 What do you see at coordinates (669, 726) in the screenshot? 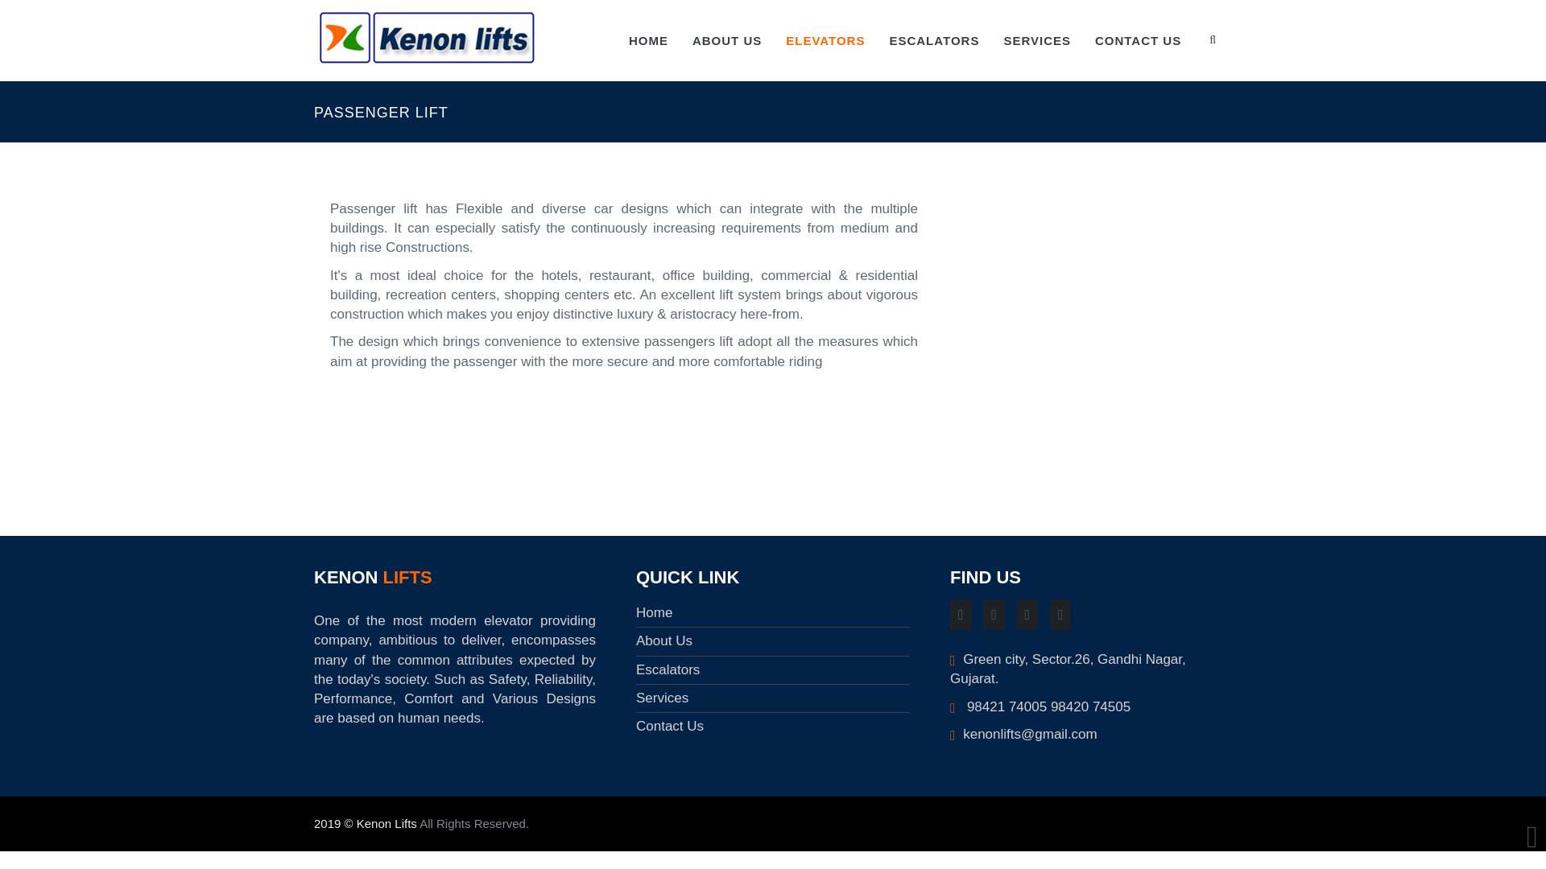
I see `Contact Us` at bounding box center [669, 726].